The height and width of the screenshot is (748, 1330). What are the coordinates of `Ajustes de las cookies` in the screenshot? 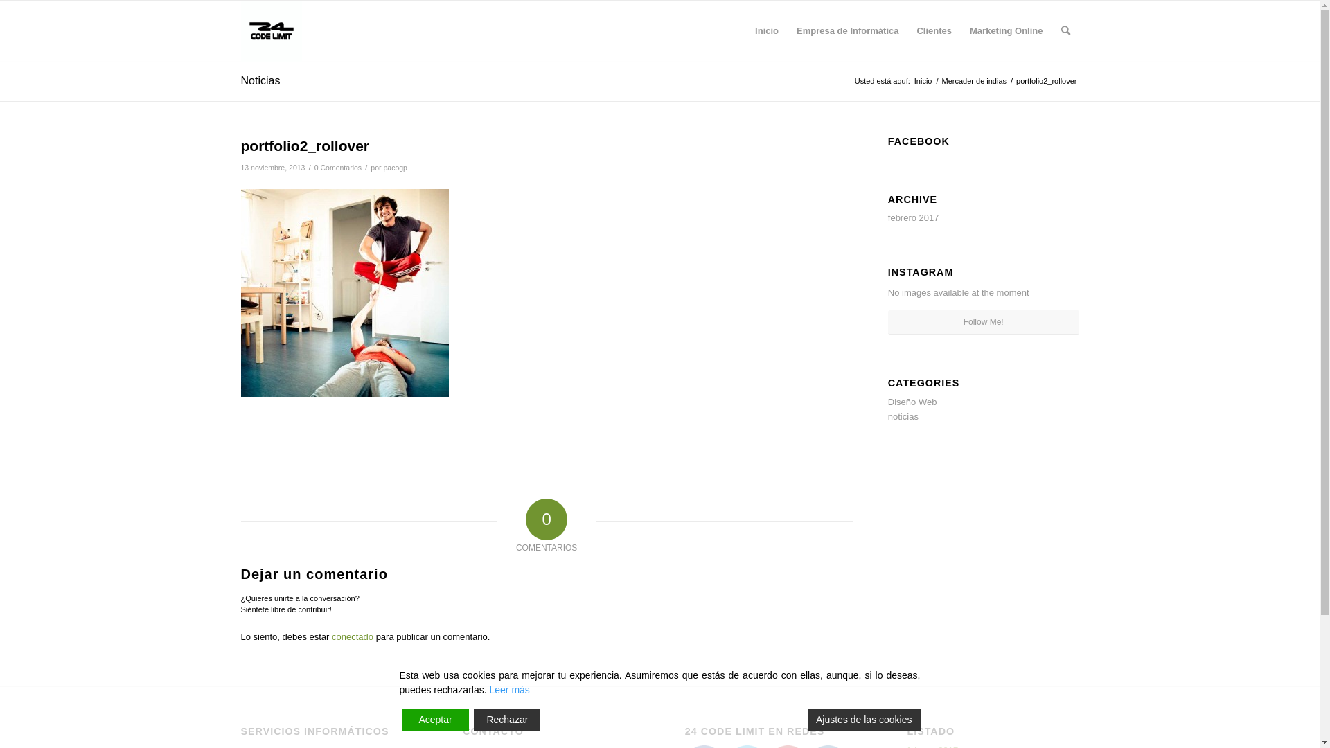 It's located at (864, 720).